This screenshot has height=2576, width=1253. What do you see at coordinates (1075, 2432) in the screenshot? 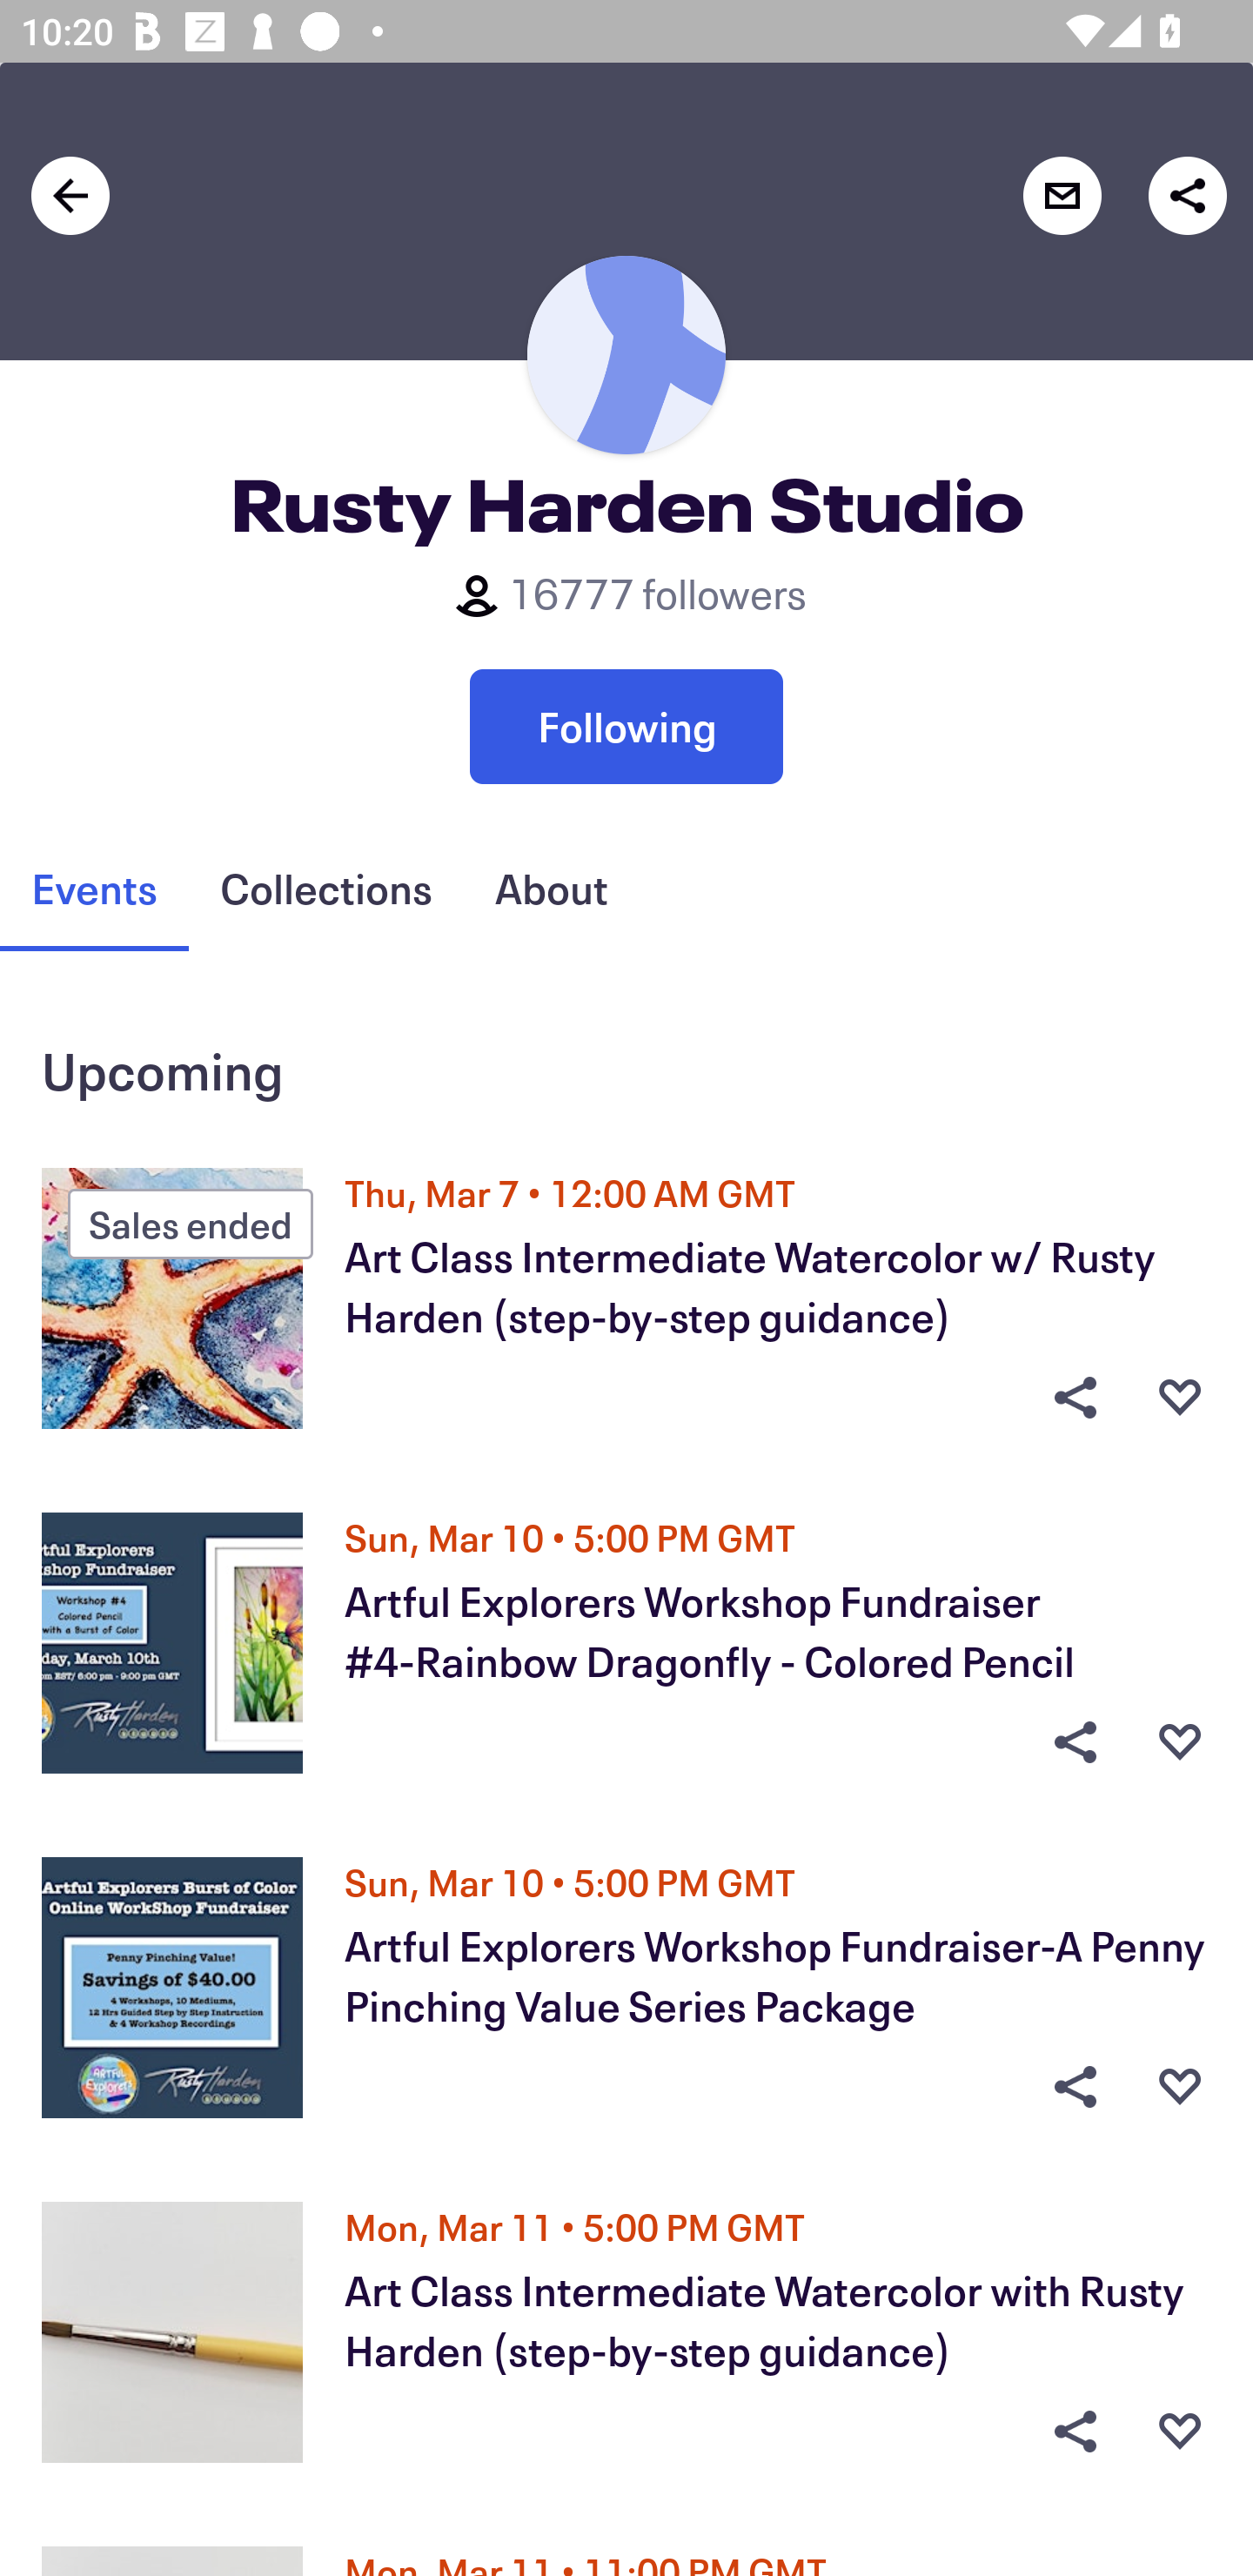
I see `Share Event` at bounding box center [1075, 2432].